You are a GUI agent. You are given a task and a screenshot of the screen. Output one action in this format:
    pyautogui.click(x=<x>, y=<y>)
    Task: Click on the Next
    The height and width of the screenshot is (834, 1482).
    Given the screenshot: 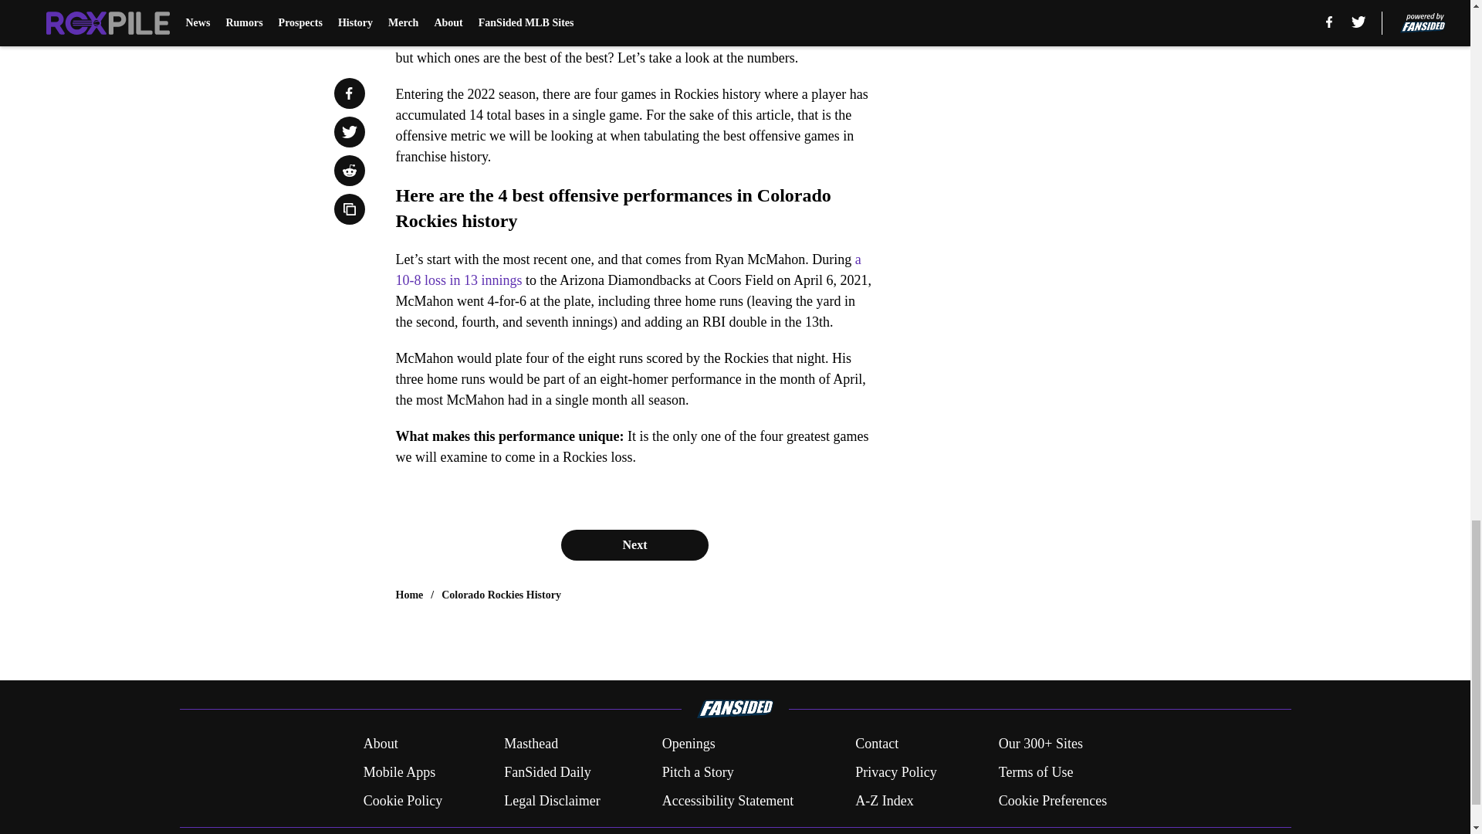 What is the action you would take?
    pyautogui.click(x=634, y=544)
    